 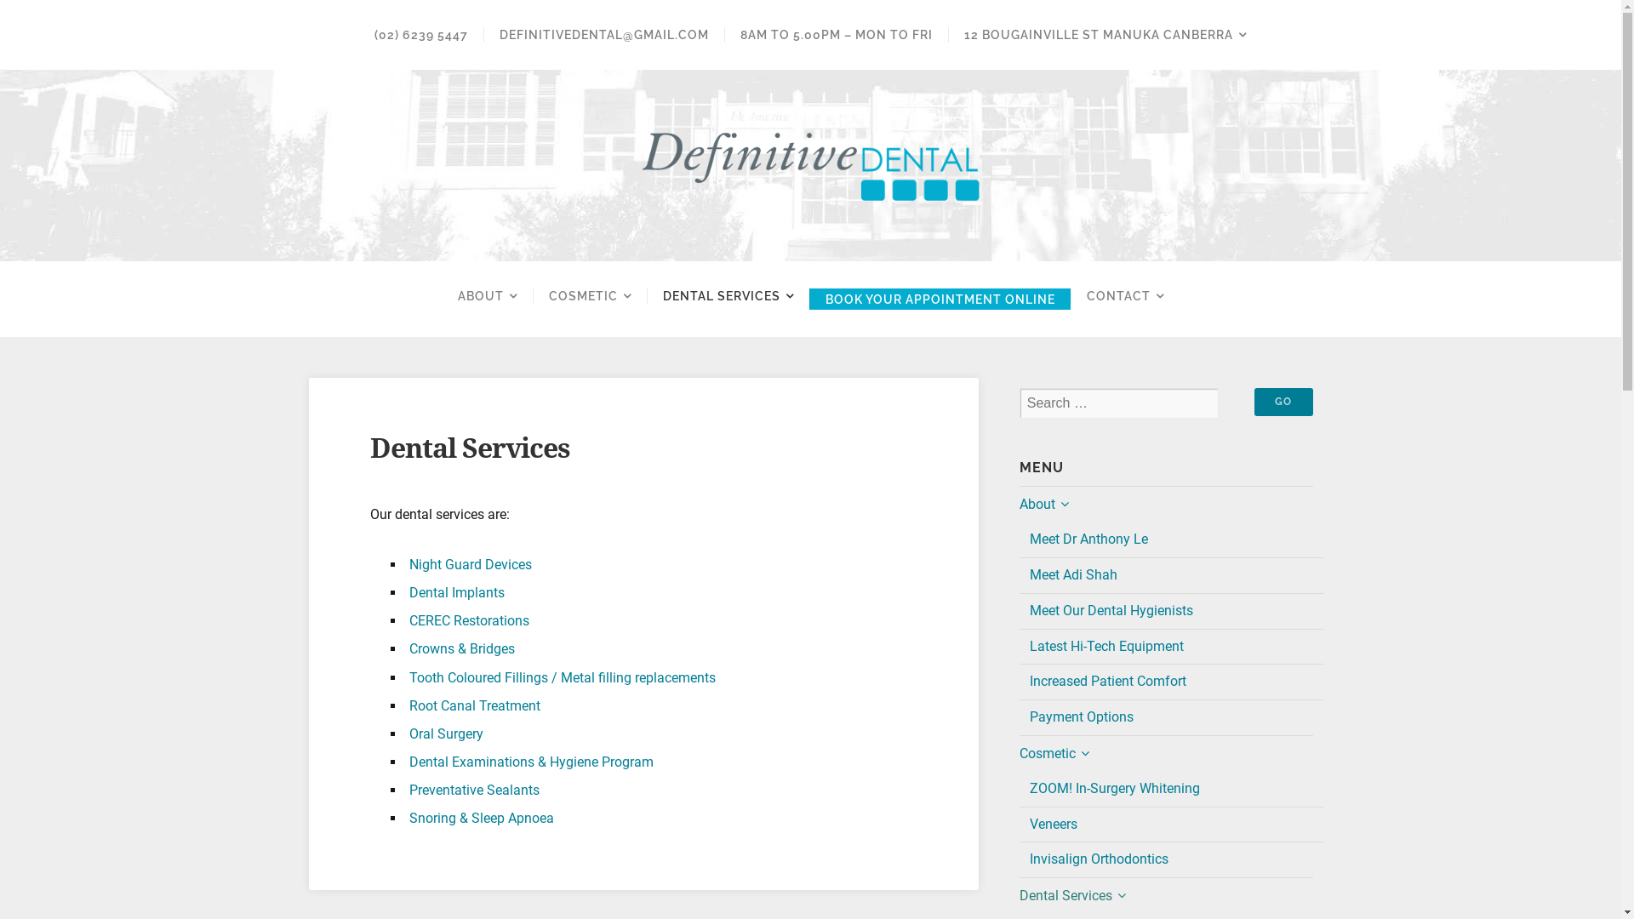 I want to click on DENTAL SERVICES, so click(x=728, y=296).